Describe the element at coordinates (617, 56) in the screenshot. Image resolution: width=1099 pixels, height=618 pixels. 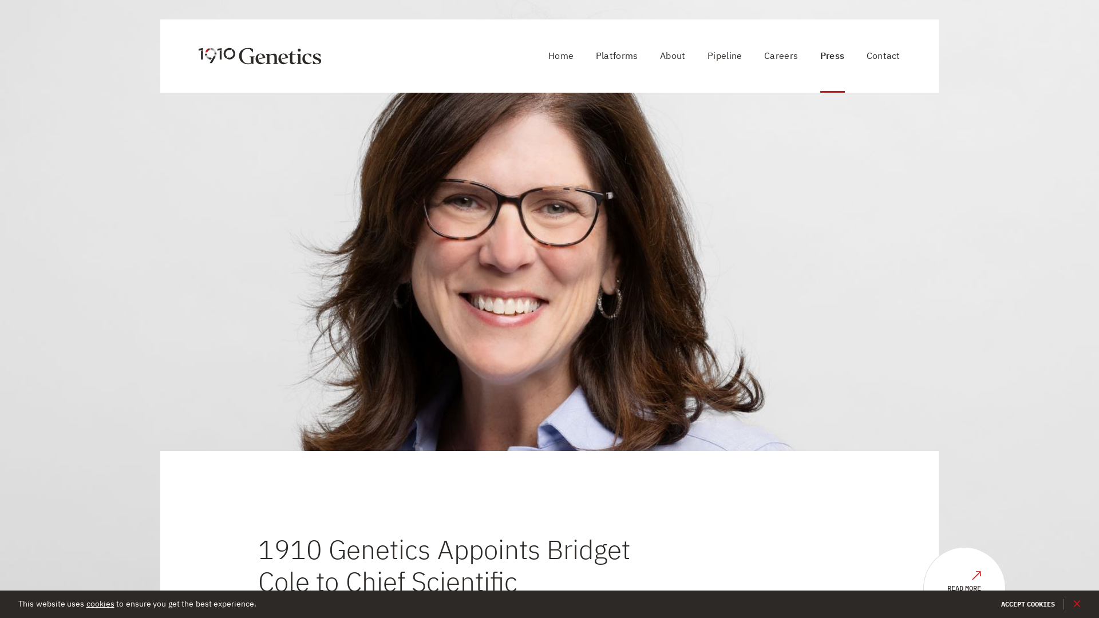
I see `Platforms` at that location.